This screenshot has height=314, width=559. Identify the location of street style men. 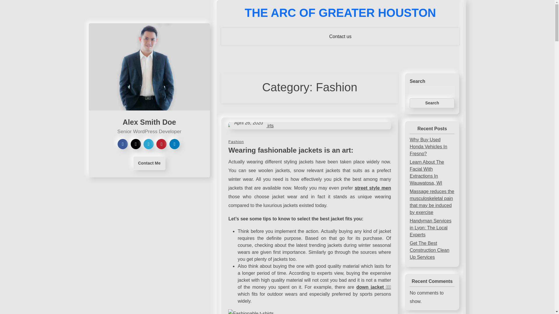
(373, 188).